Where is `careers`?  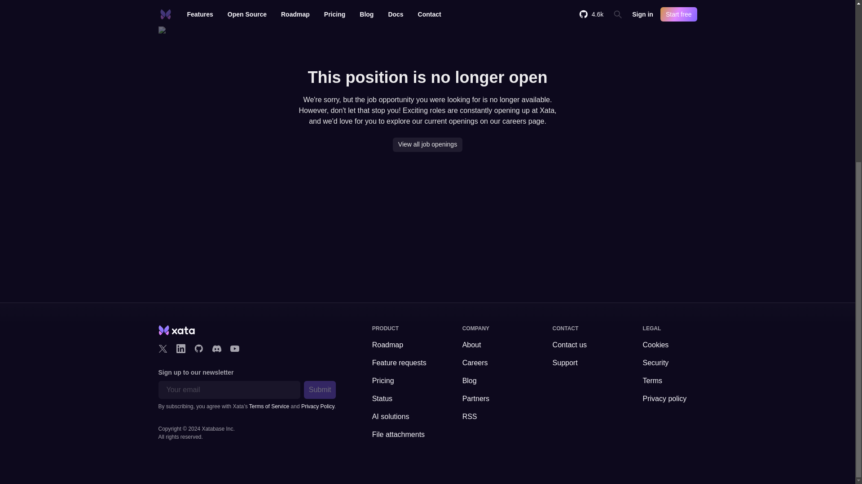 careers is located at coordinates (514, 121).